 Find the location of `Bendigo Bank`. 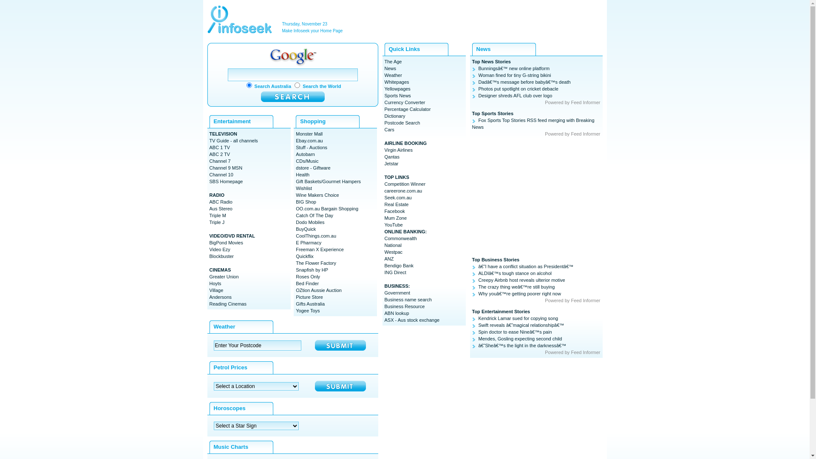

Bendigo Bank is located at coordinates (399, 266).